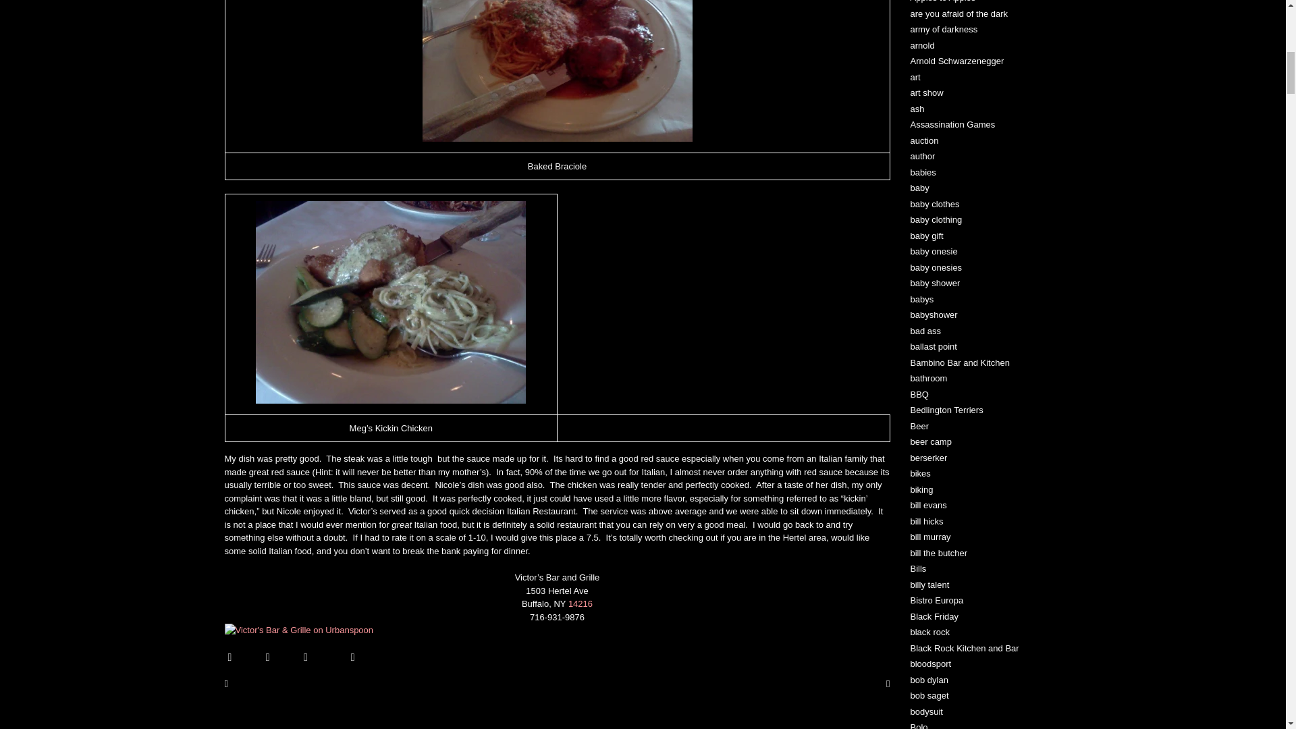 The height and width of the screenshot is (729, 1296). Describe the element at coordinates (363, 657) in the screenshot. I see `Pin on Pinterest` at that location.